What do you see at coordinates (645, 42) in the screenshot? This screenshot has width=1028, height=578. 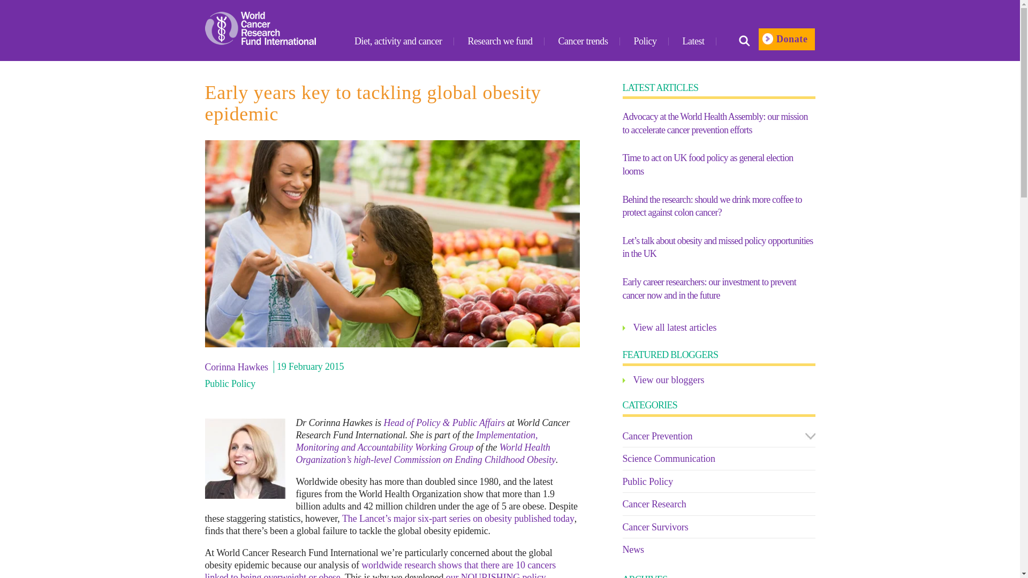 I see `Policy` at bounding box center [645, 42].